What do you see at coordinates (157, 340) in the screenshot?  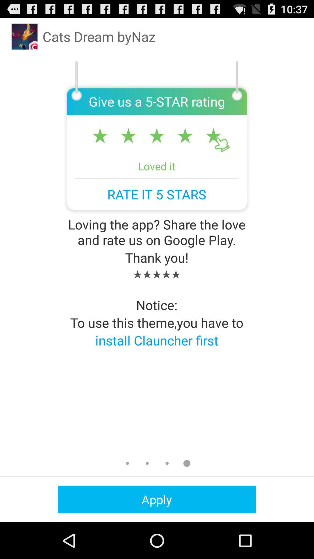 I see `jump until install clauncher first app` at bounding box center [157, 340].